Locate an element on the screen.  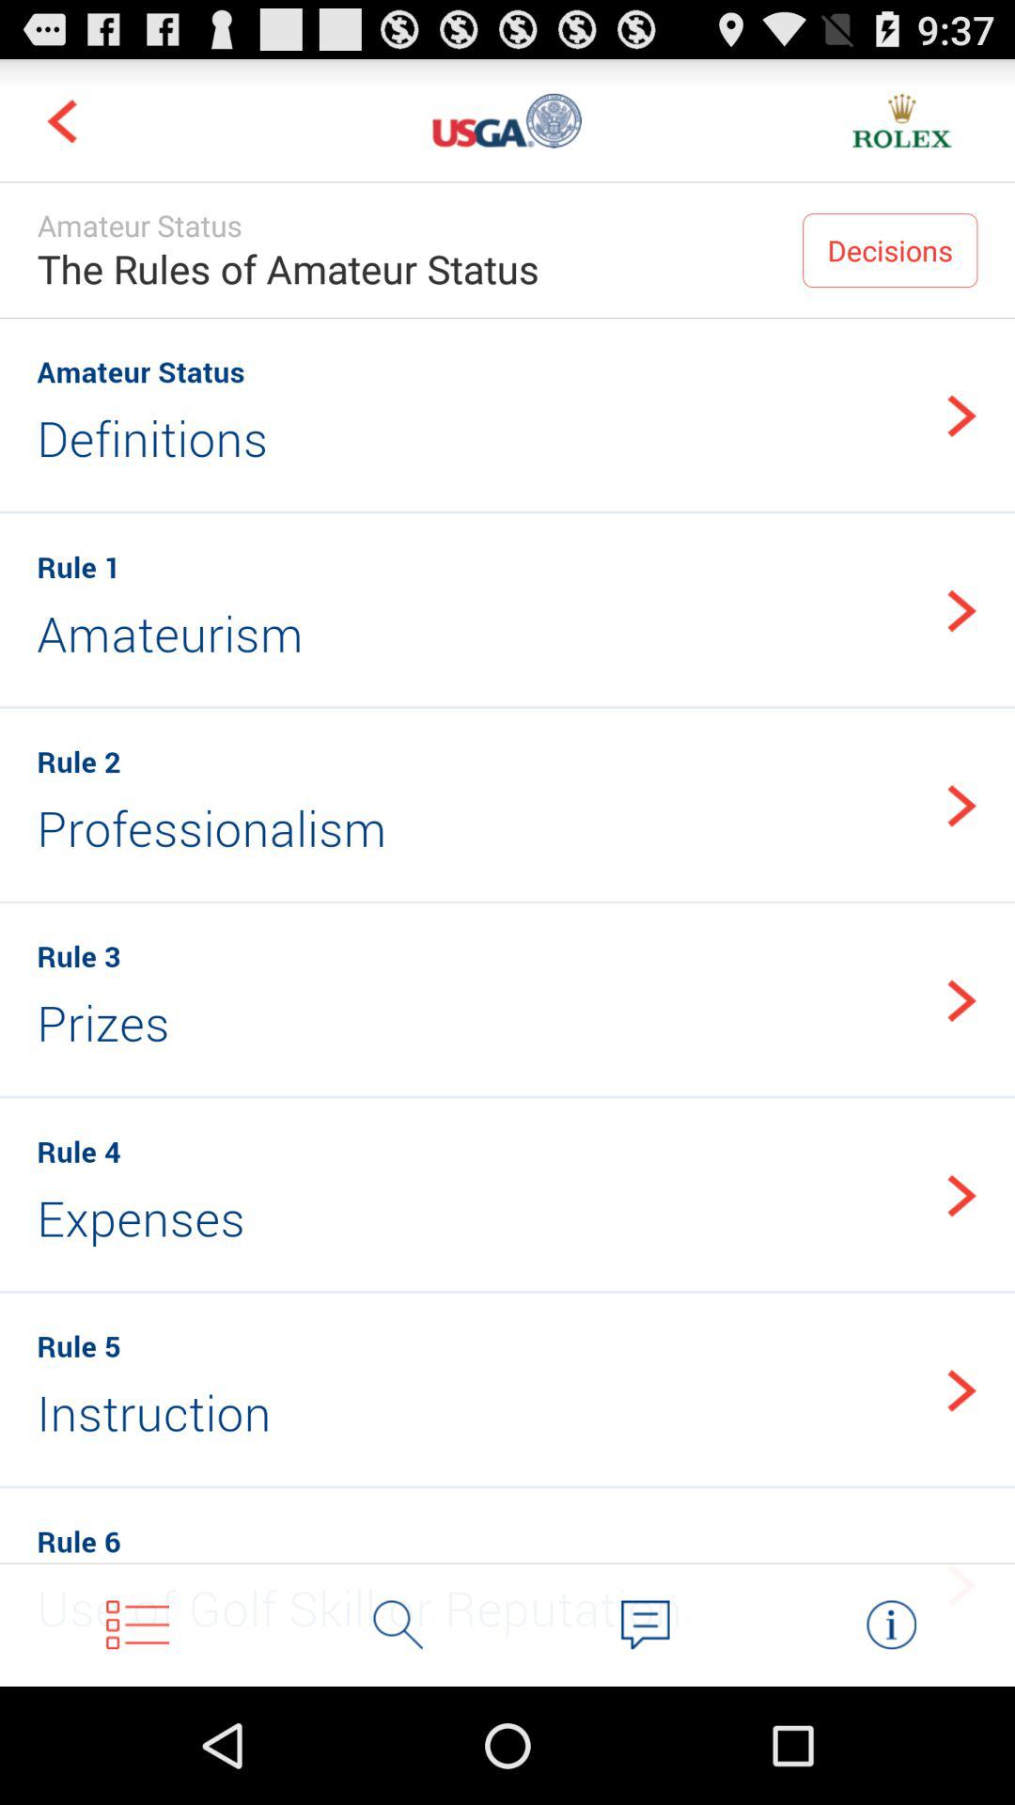
press the decisions item is located at coordinates (890, 250).